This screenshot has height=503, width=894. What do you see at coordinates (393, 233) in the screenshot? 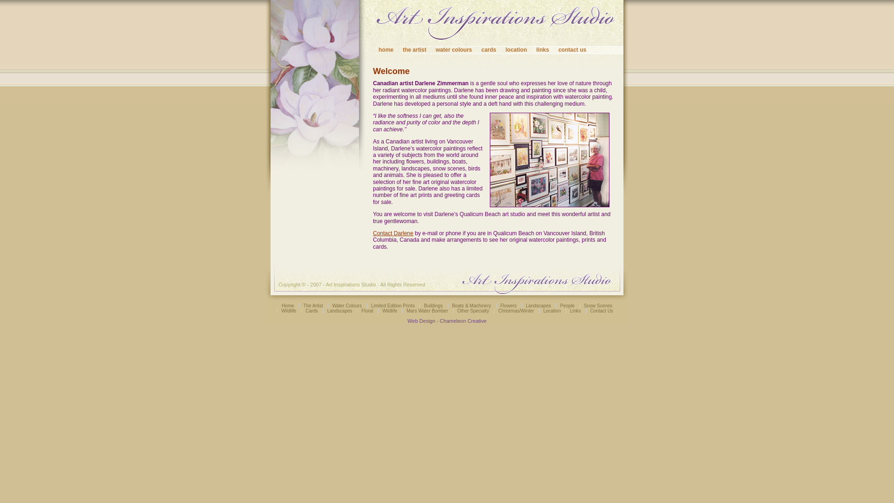
I see `Contact Darlene` at bounding box center [393, 233].